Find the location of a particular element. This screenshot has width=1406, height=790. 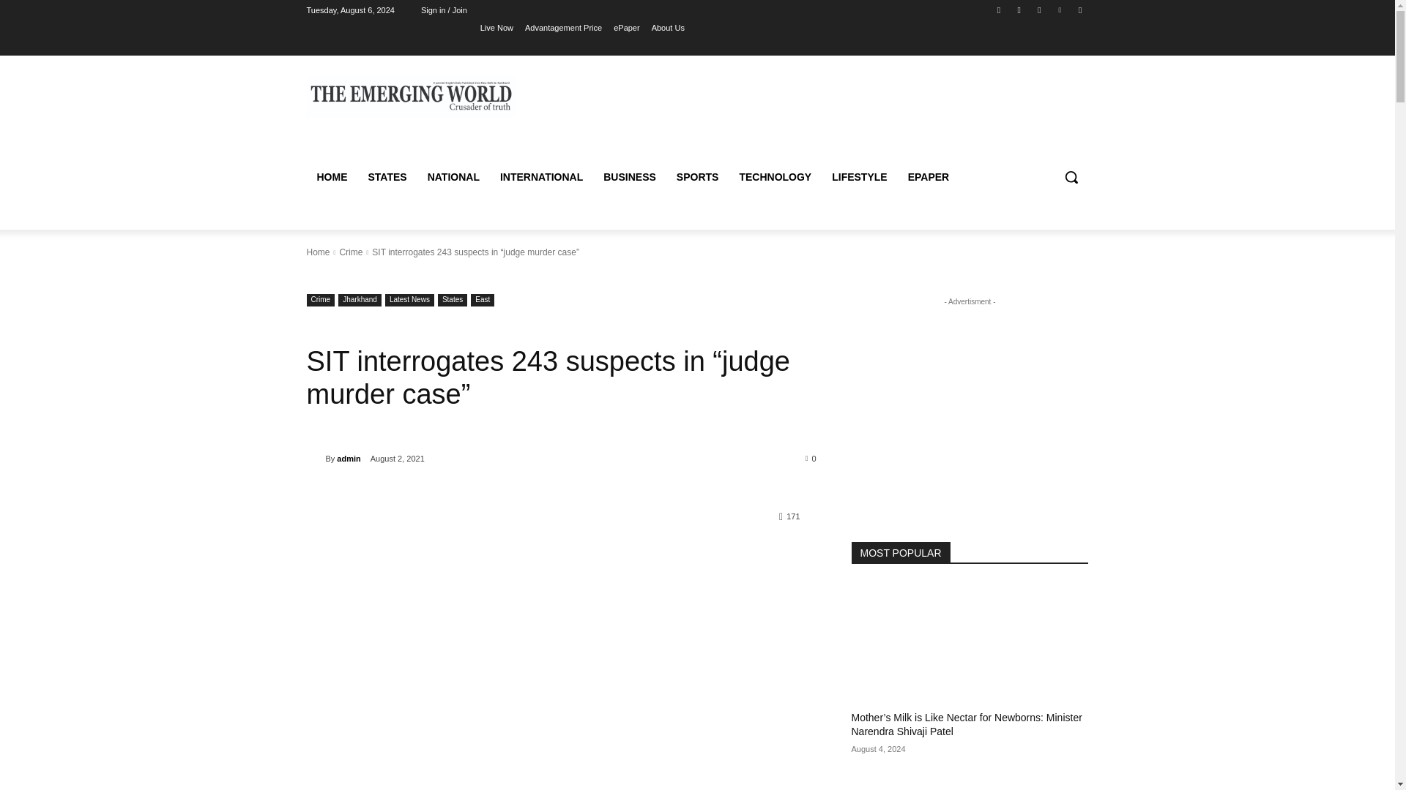

Advantagement Price is located at coordinates (562, 27).